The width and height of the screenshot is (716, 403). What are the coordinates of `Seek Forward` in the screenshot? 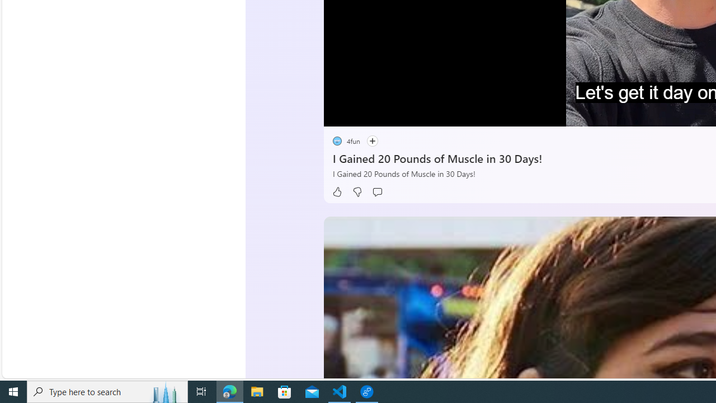 It's located at (385, 114).